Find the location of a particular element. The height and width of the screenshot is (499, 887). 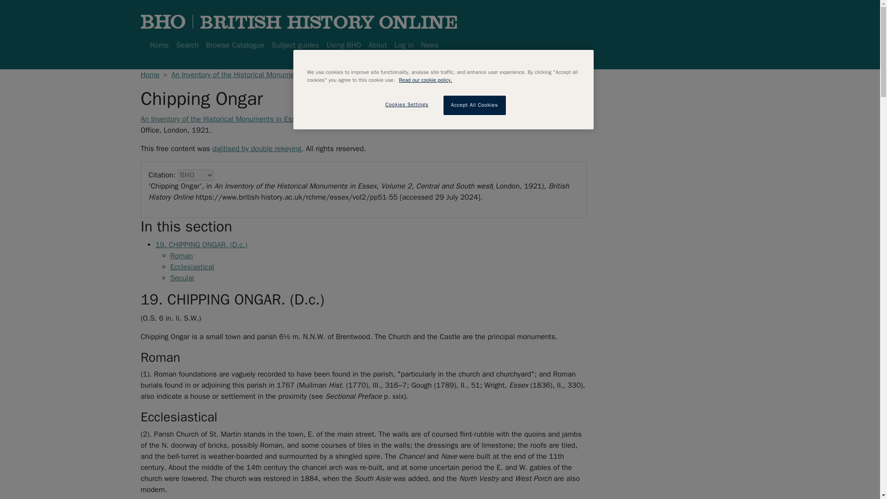

Subject guides is located at coordinates (295, 45).